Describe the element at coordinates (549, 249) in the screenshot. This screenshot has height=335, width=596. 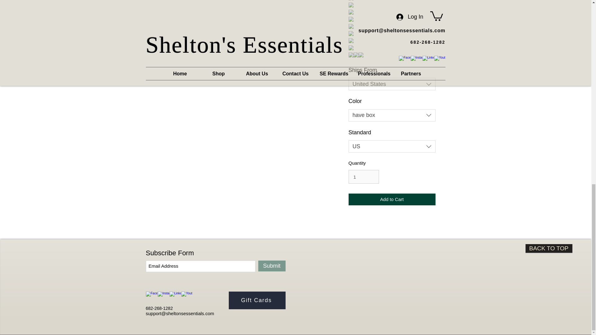
I see `BACK TO TOP` at that location.